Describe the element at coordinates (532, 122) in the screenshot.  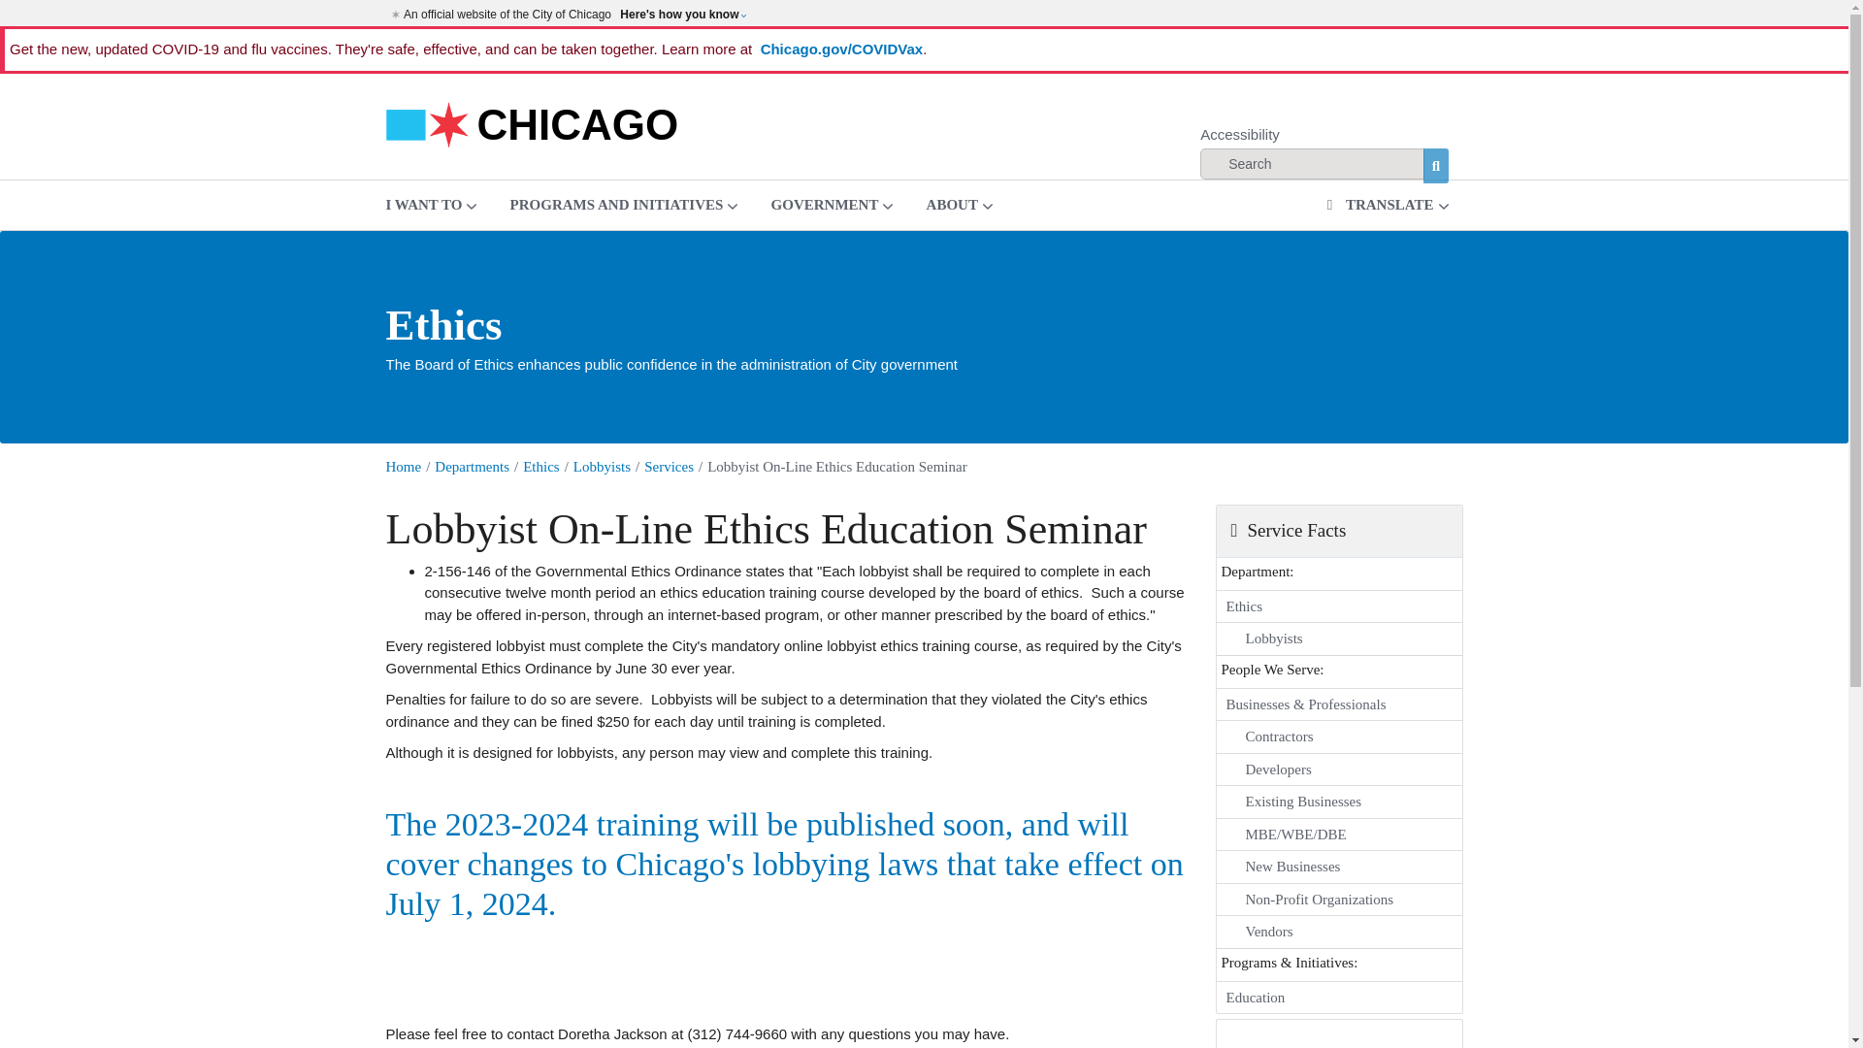
I see `CHICAGO` at that location.